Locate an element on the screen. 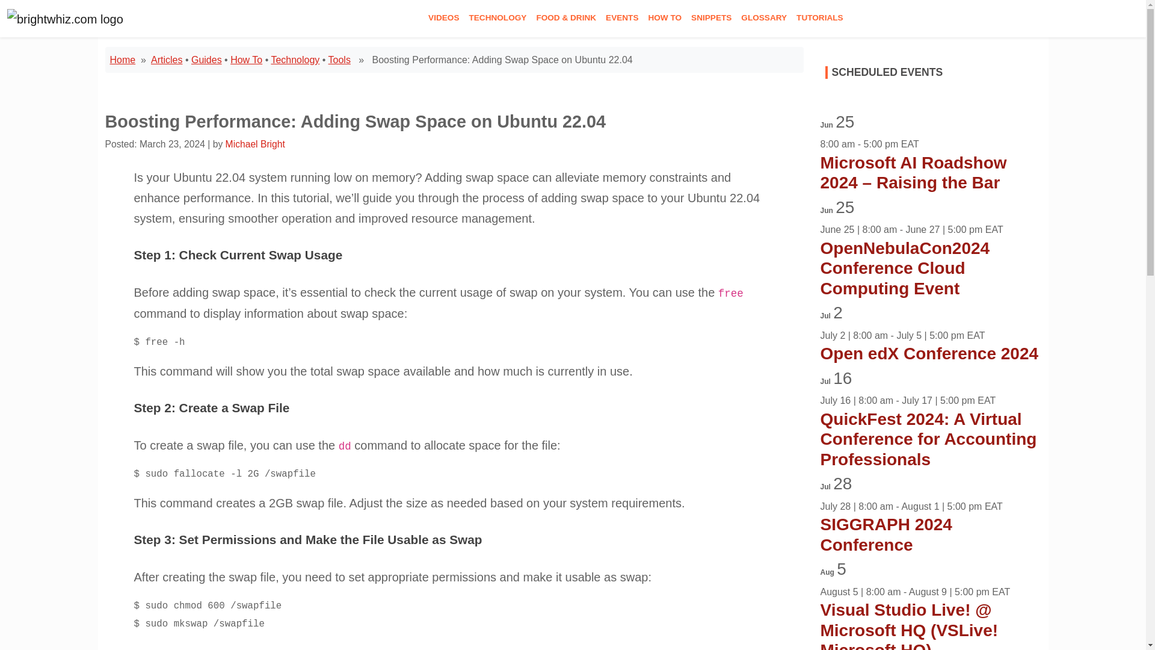 This screenshot has width=1155, height=650. Articles is located at coordinates (167, 60).